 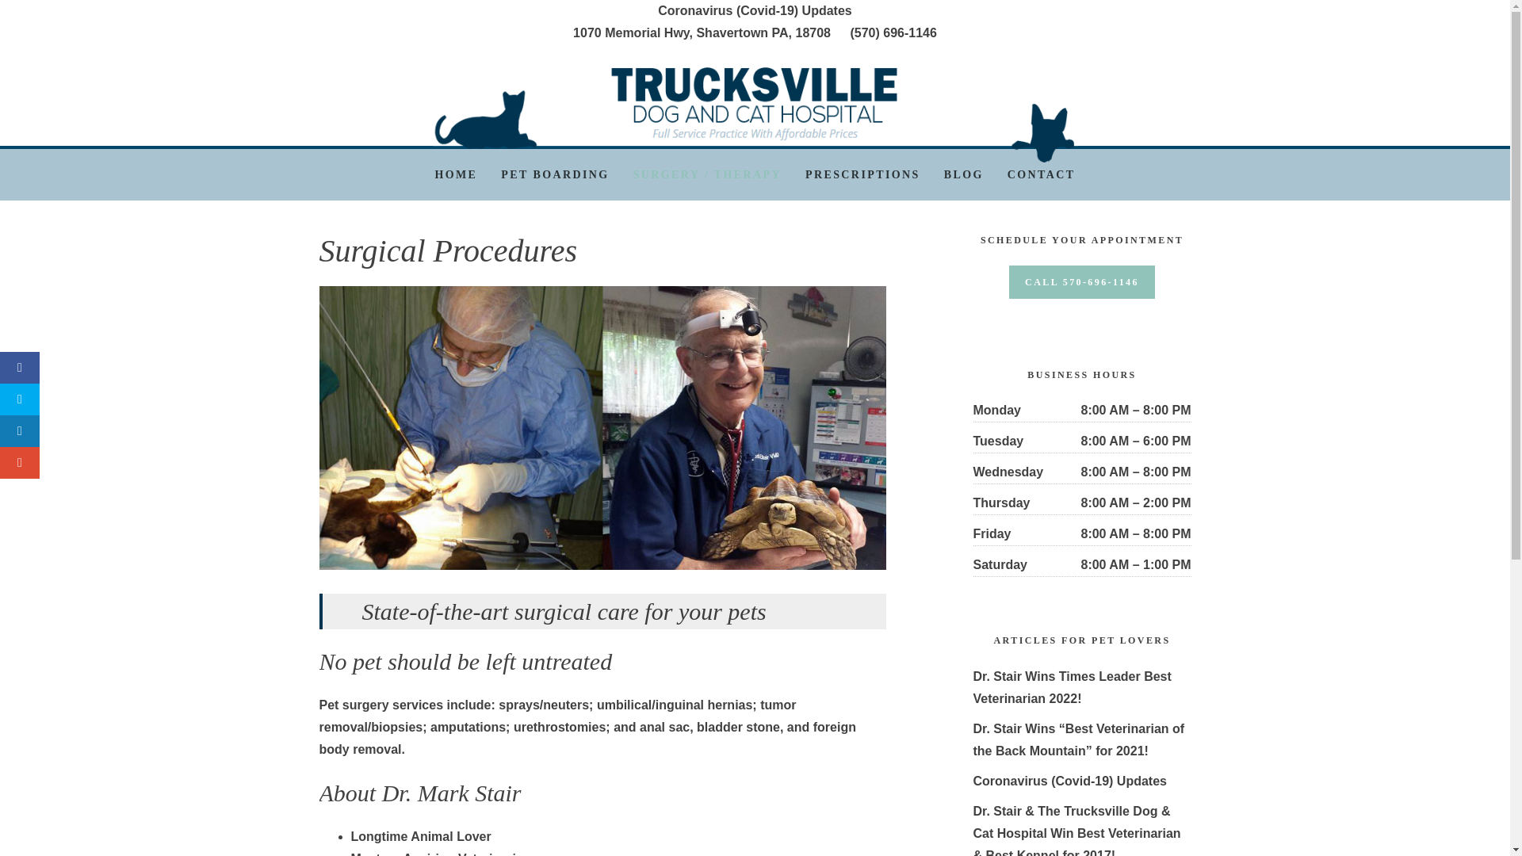 I want to click on HOME, so click(x=455, y=174).